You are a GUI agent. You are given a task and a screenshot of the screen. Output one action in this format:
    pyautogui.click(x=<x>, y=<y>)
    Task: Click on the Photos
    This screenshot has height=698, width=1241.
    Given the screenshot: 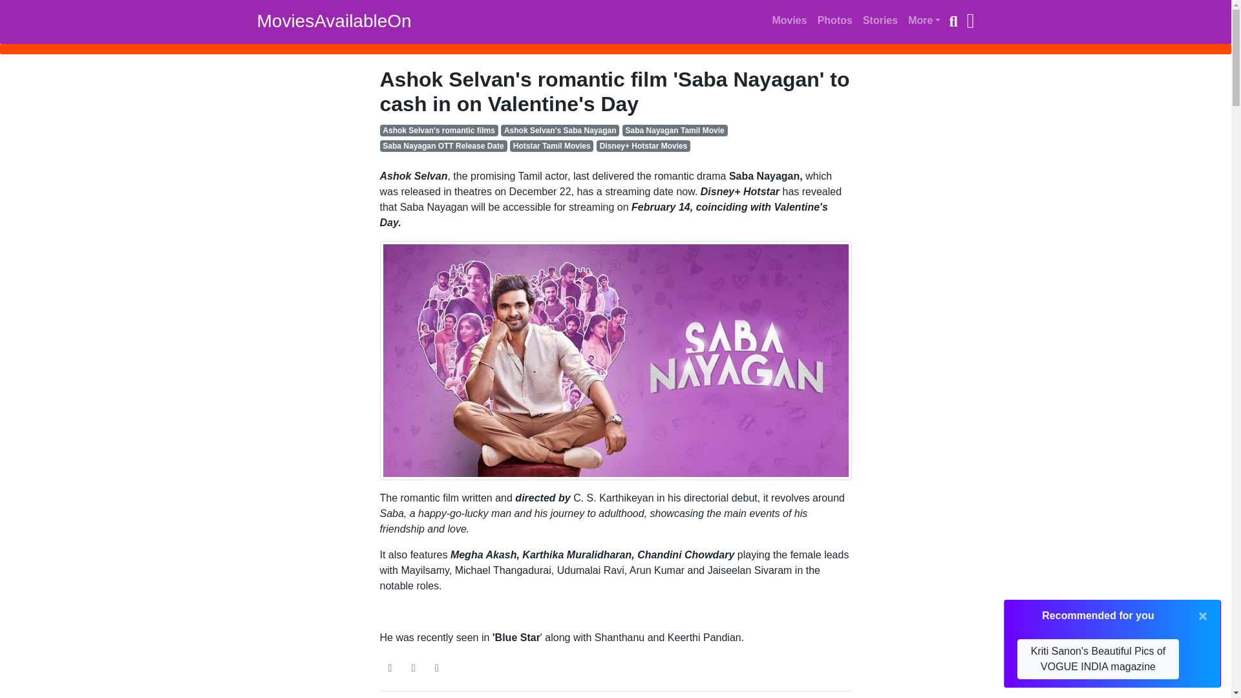 What is the action you would take?
    pyautogui.click(x=835, y=22)
    